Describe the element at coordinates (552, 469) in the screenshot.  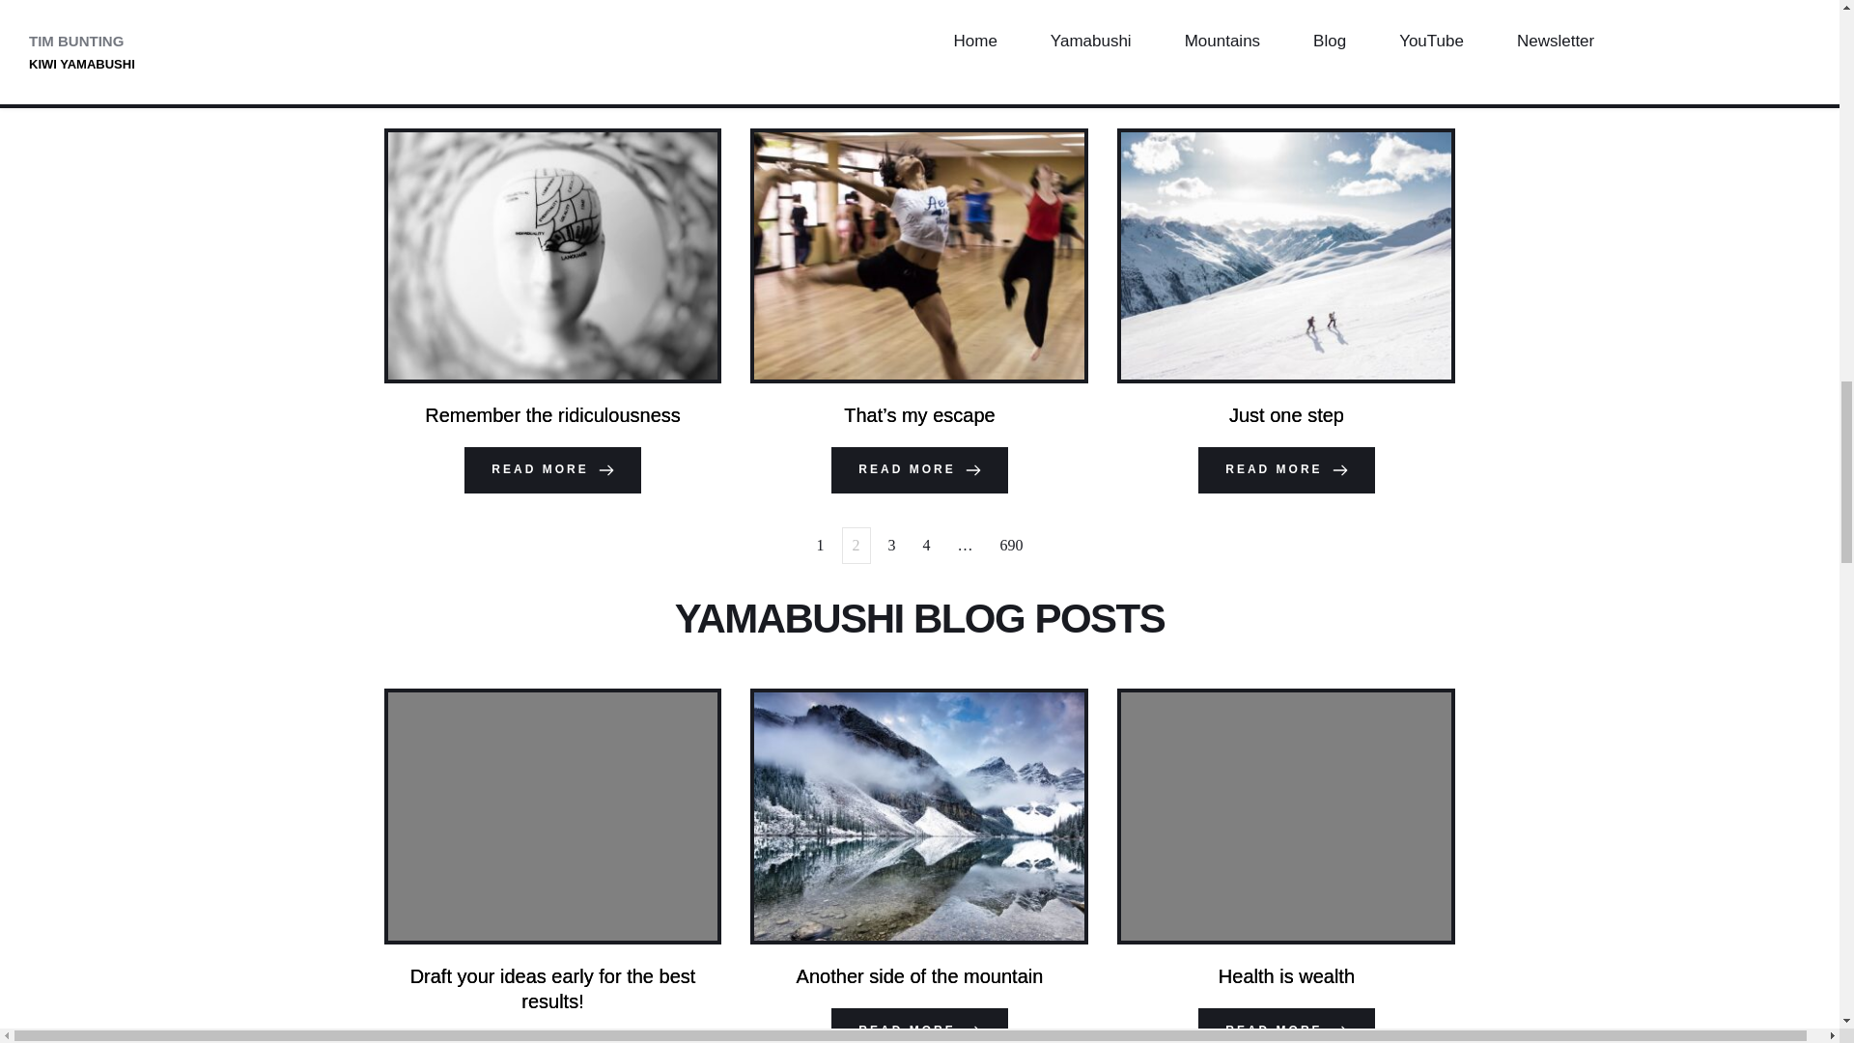
I see `READ MORE` at that location.